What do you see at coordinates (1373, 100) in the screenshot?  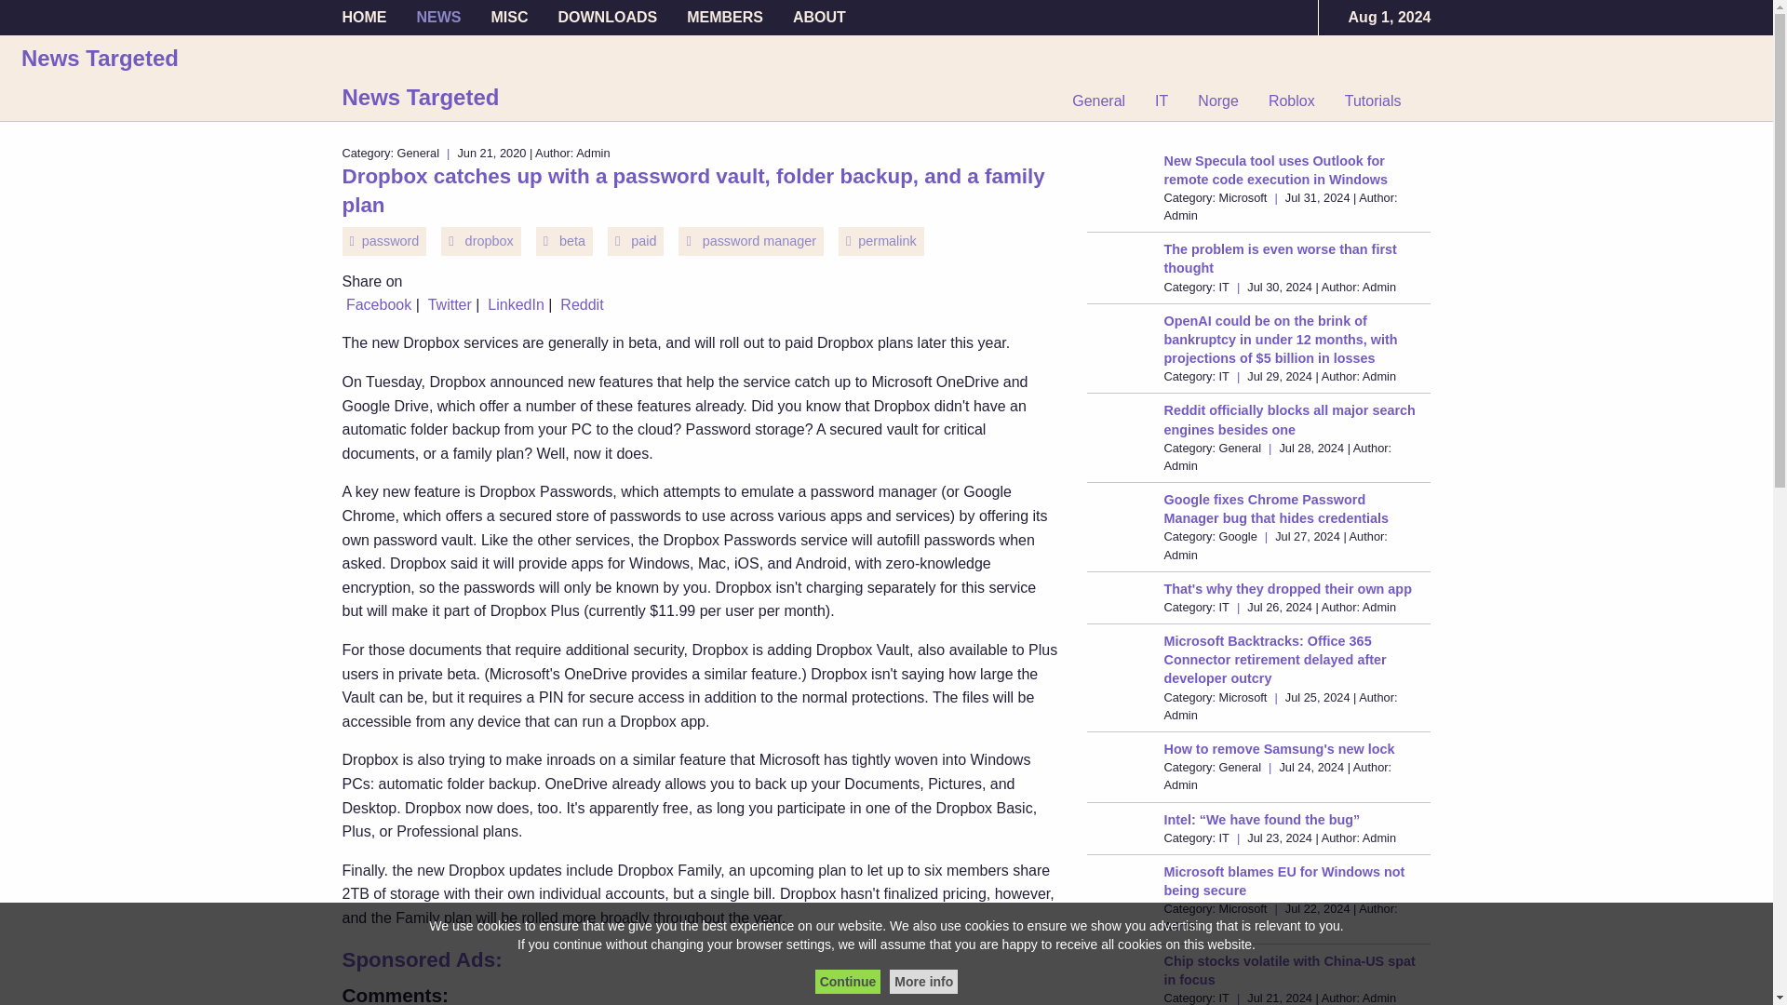 I see `37 articles` at bounding box center [1373, 100].